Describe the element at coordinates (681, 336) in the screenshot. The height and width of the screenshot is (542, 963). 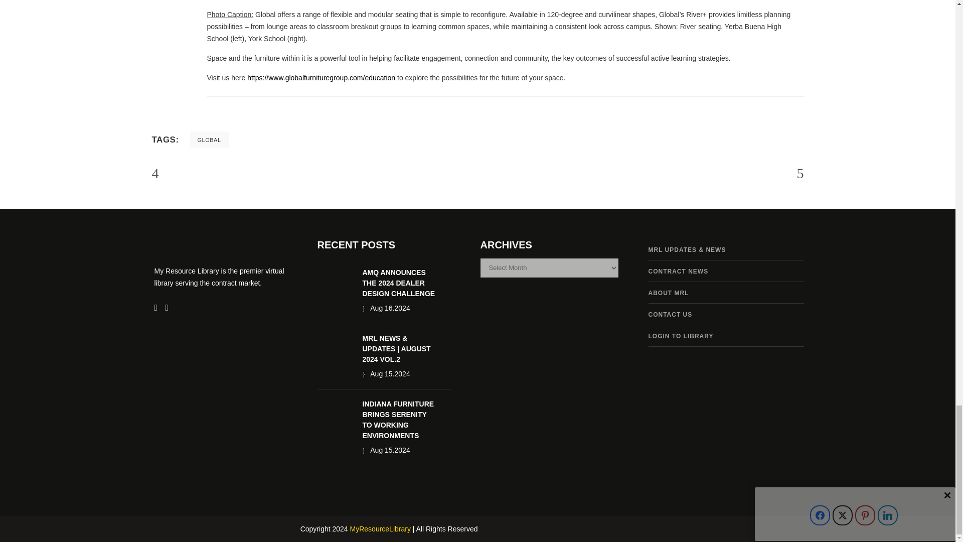
I see `LOGIN TO LIBRARY` at that location.